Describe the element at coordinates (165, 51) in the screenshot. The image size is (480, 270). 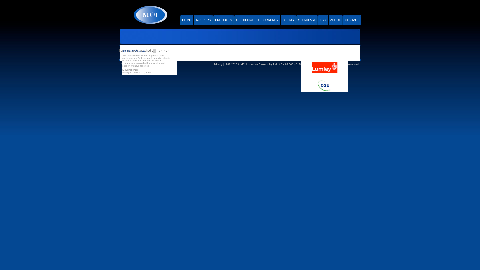
I see `4` at that location.